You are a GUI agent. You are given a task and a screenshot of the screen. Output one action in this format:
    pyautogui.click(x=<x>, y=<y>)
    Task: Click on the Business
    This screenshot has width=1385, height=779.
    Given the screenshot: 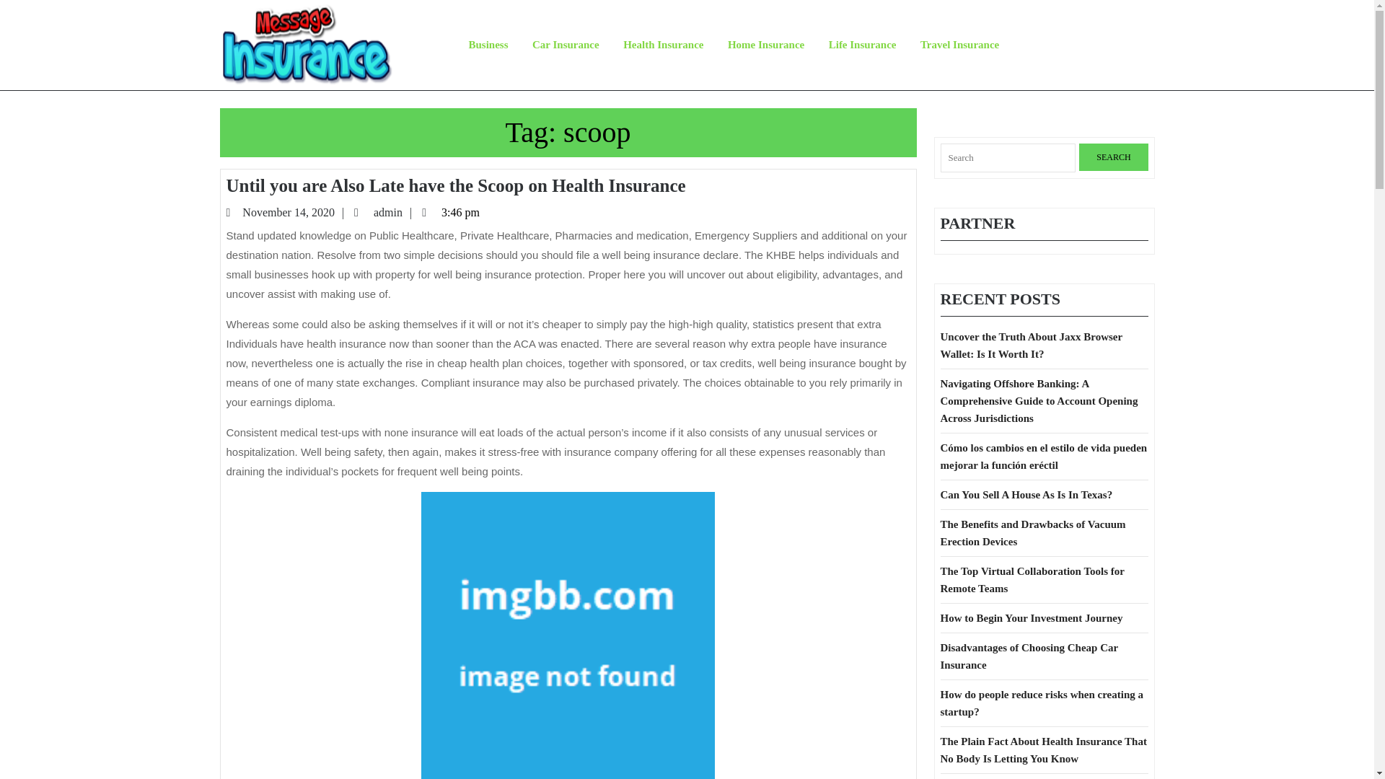 What is the action you would take?
    pyautogui.click(x=488, y=45)
    